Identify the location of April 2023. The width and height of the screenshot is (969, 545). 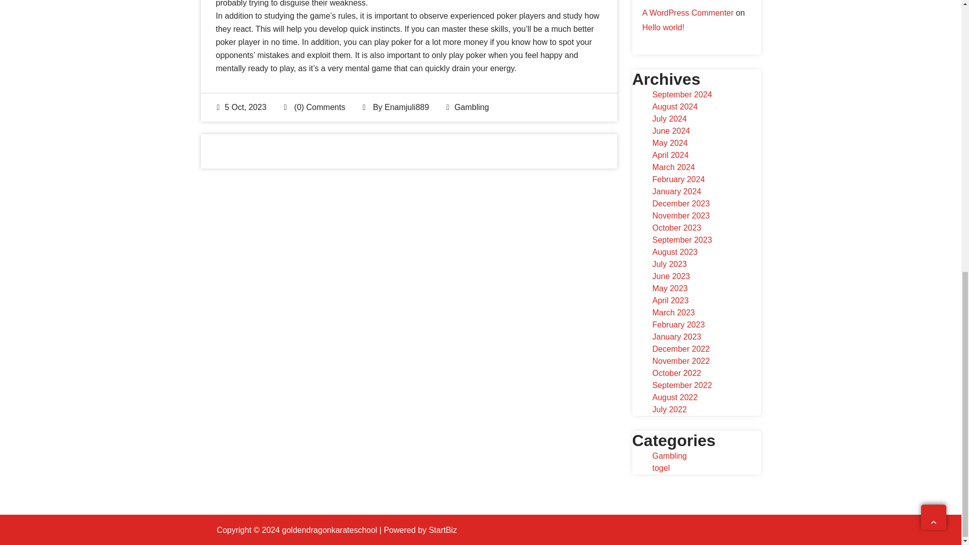
(670, 300).